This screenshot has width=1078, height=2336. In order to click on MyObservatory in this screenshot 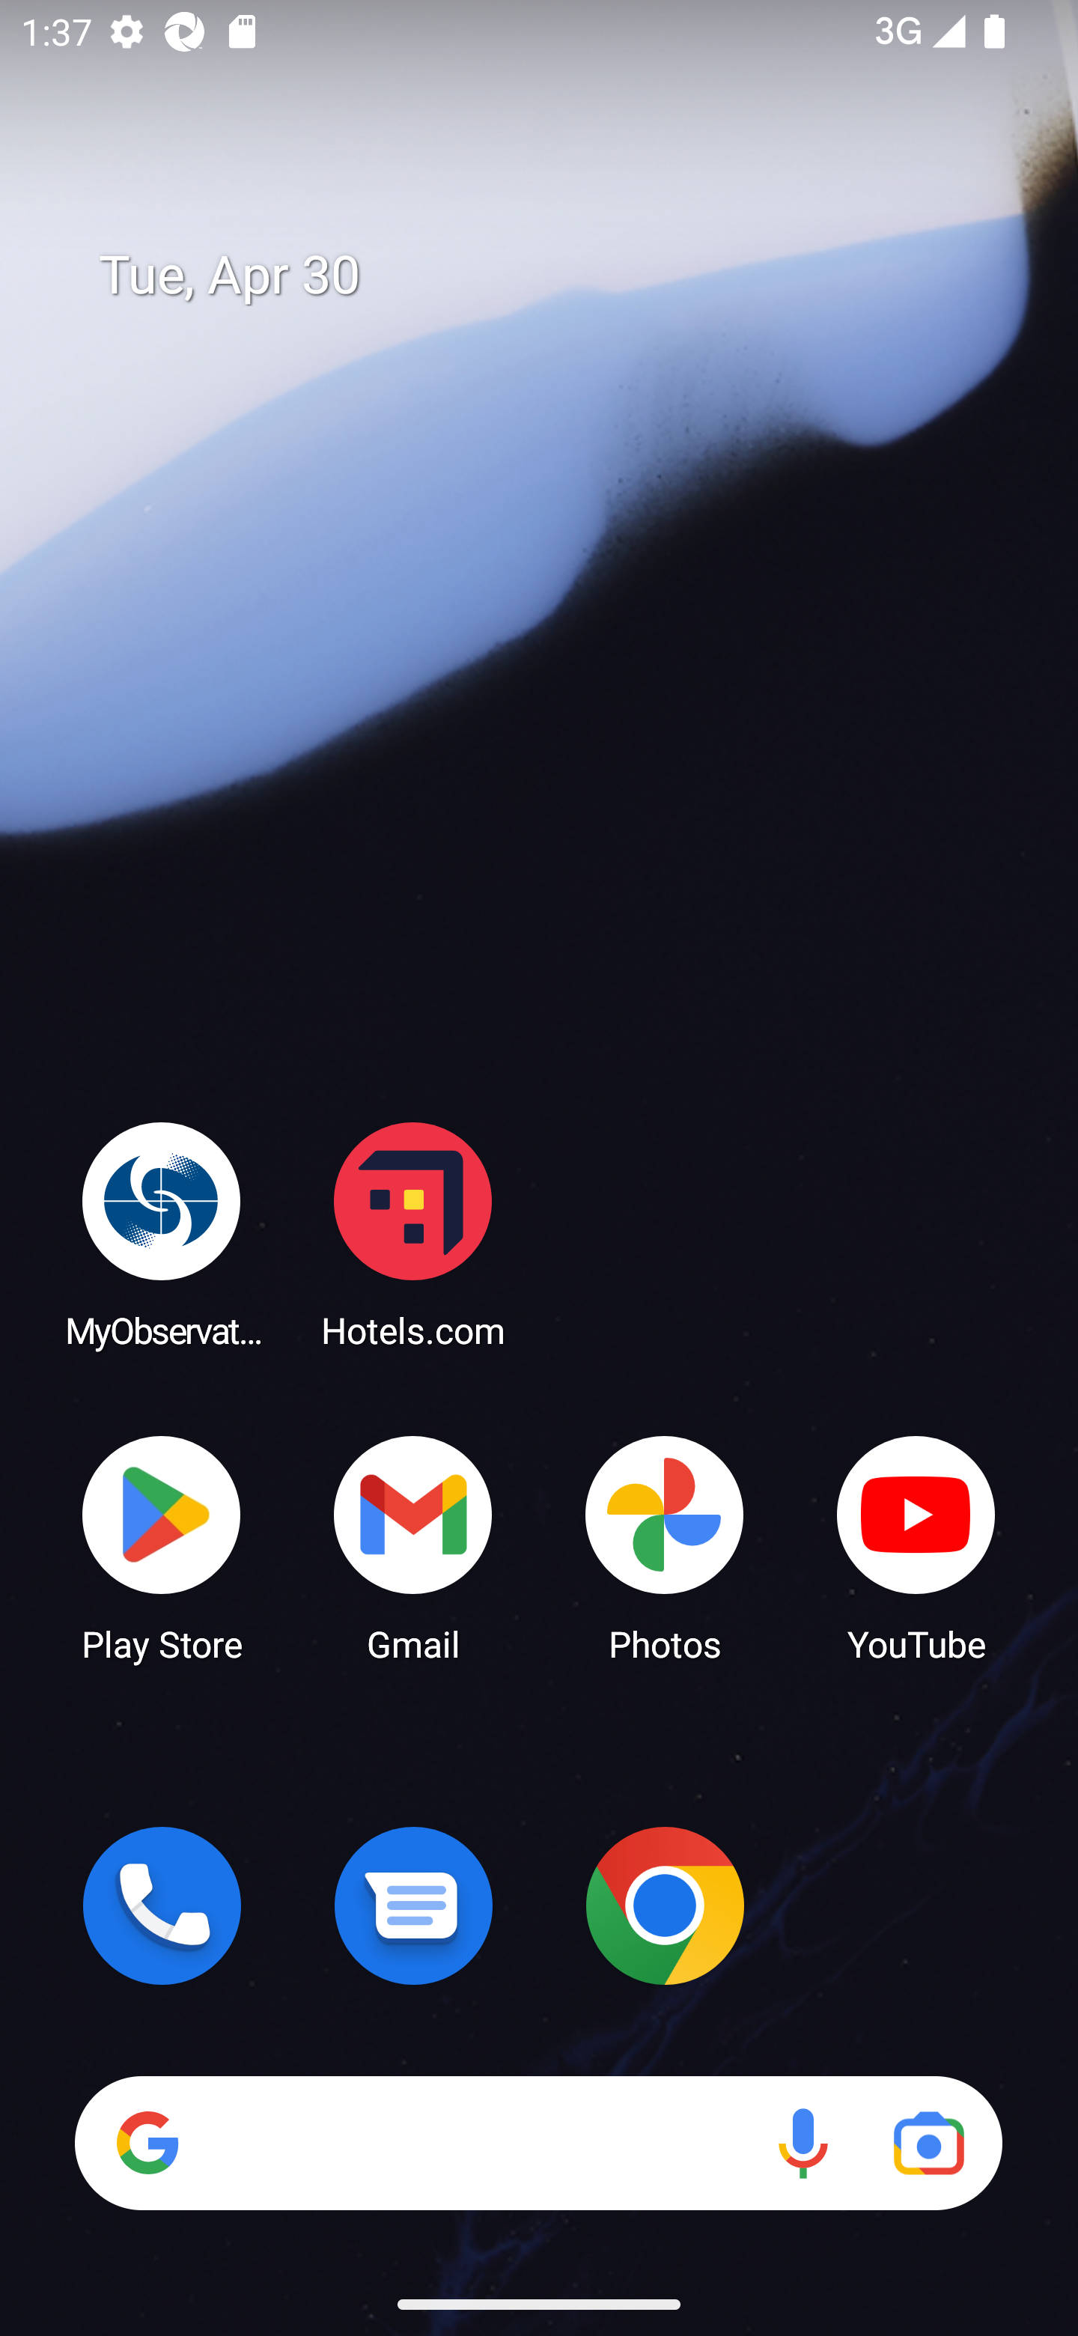, I will do `click(162, 1234)`.